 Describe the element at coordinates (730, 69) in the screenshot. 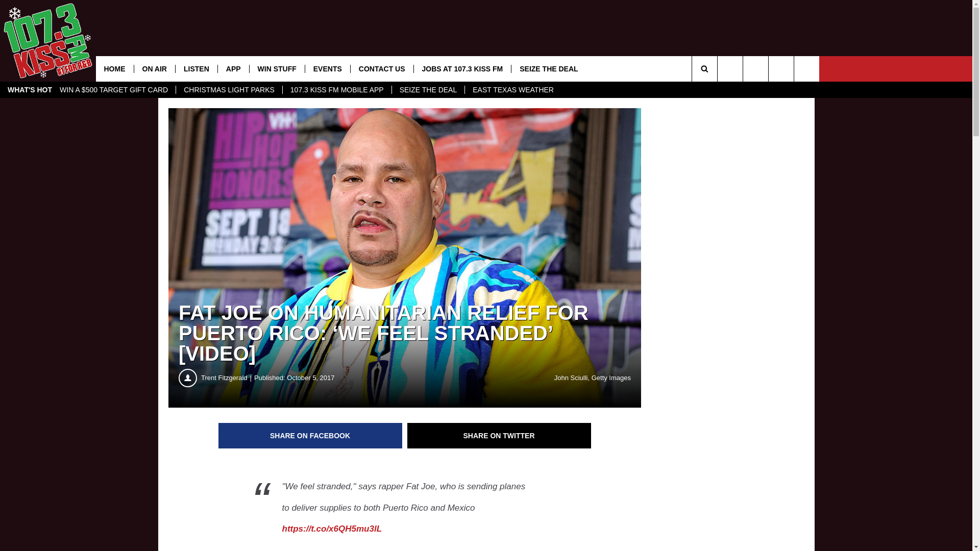

I see `Visit us on Youtube` at that location.